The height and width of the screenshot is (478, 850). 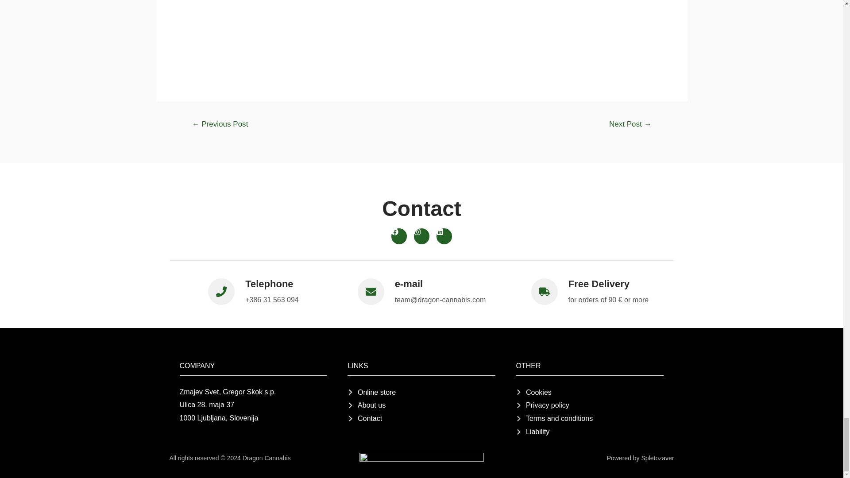 I want to click on Privacy policy, so click(x=590, y=405).